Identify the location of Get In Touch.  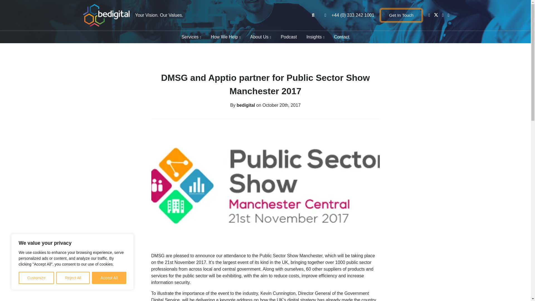
(402, 15).